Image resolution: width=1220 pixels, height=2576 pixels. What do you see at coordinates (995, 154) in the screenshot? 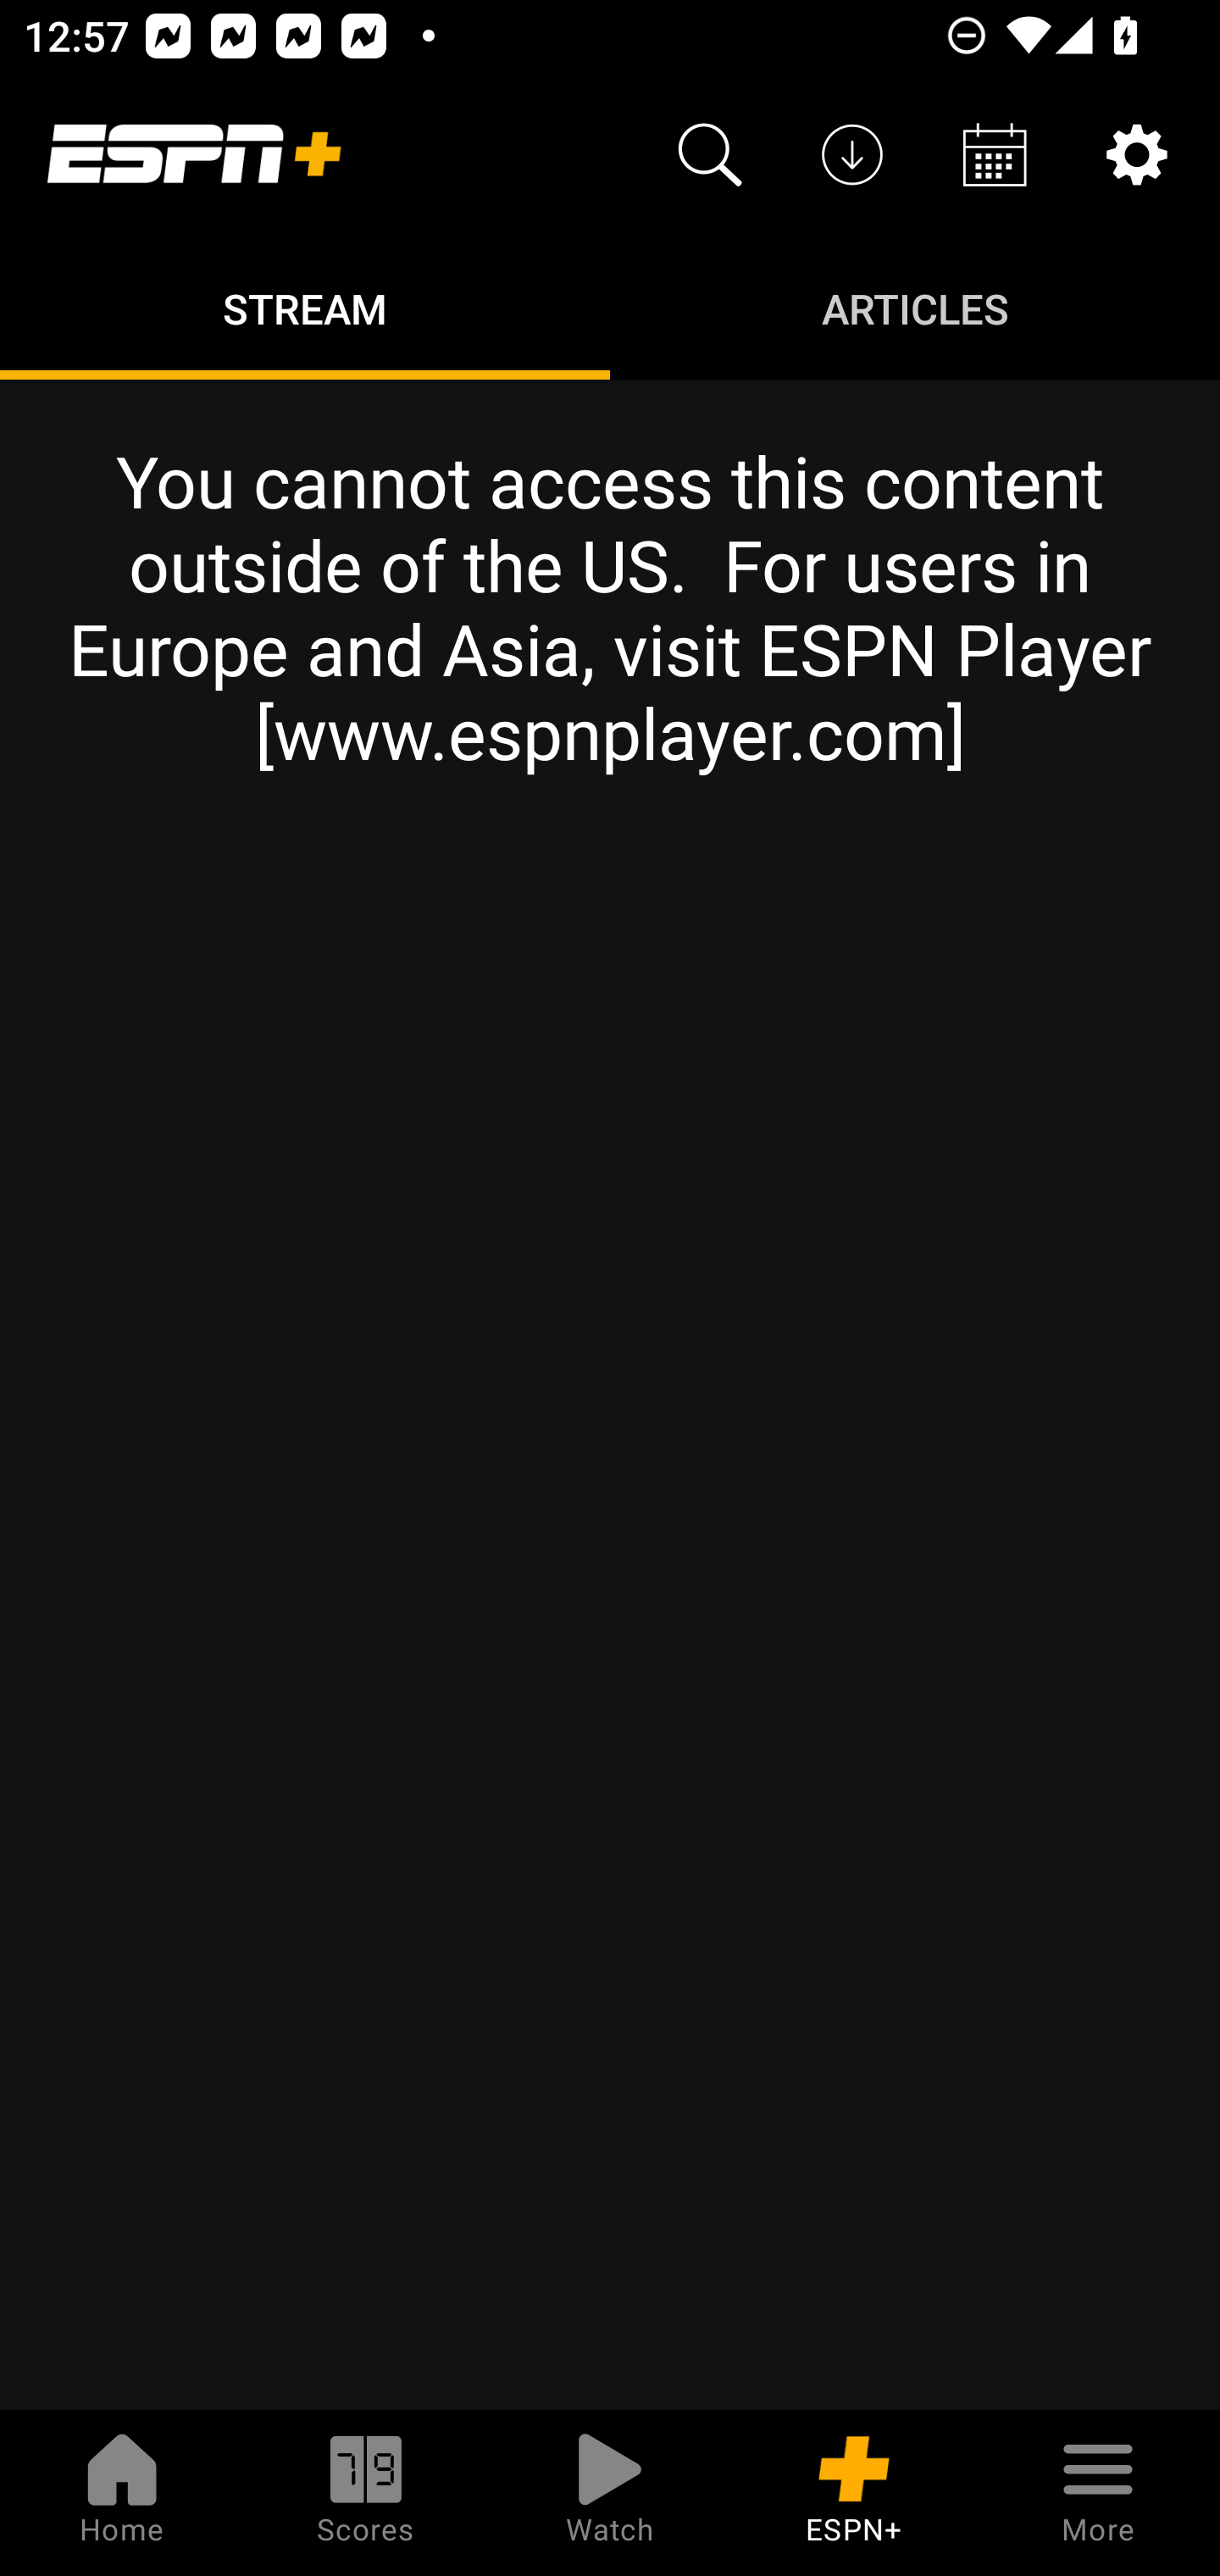
I see `Schedule` at bounding box center [995, 154].